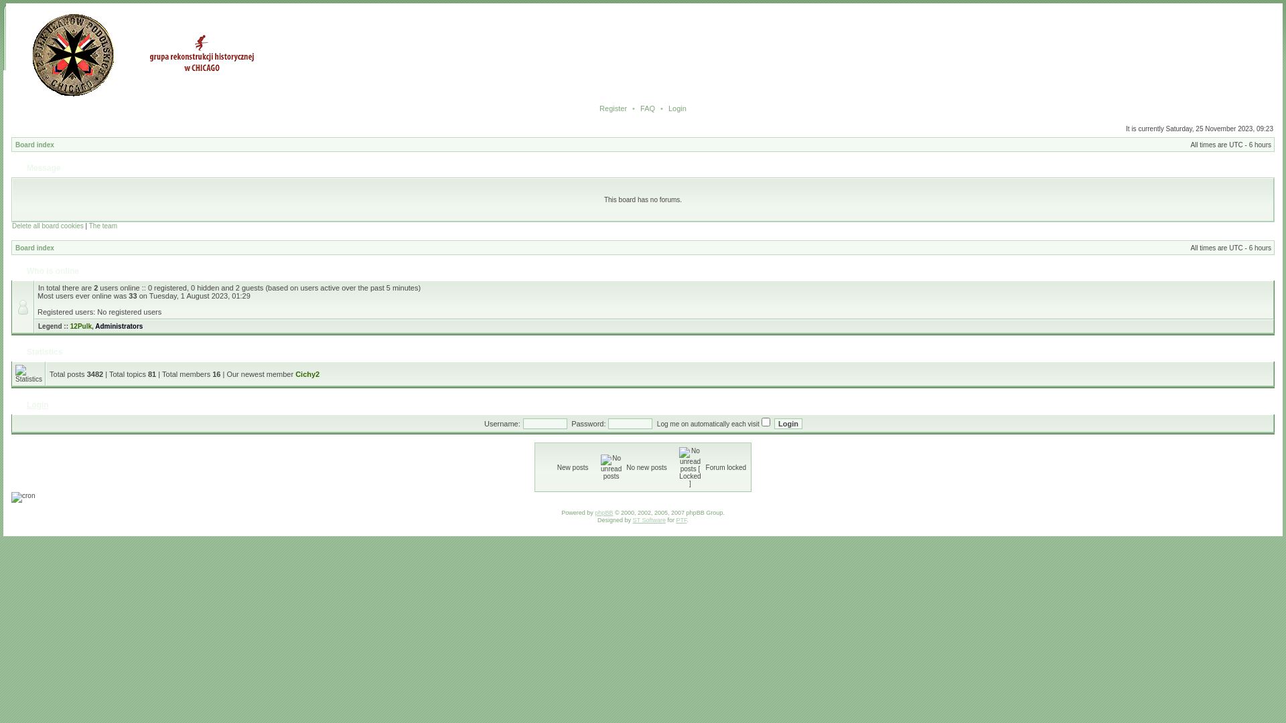  I want to click on No unread posts [ Locked ], so click(690, 467).